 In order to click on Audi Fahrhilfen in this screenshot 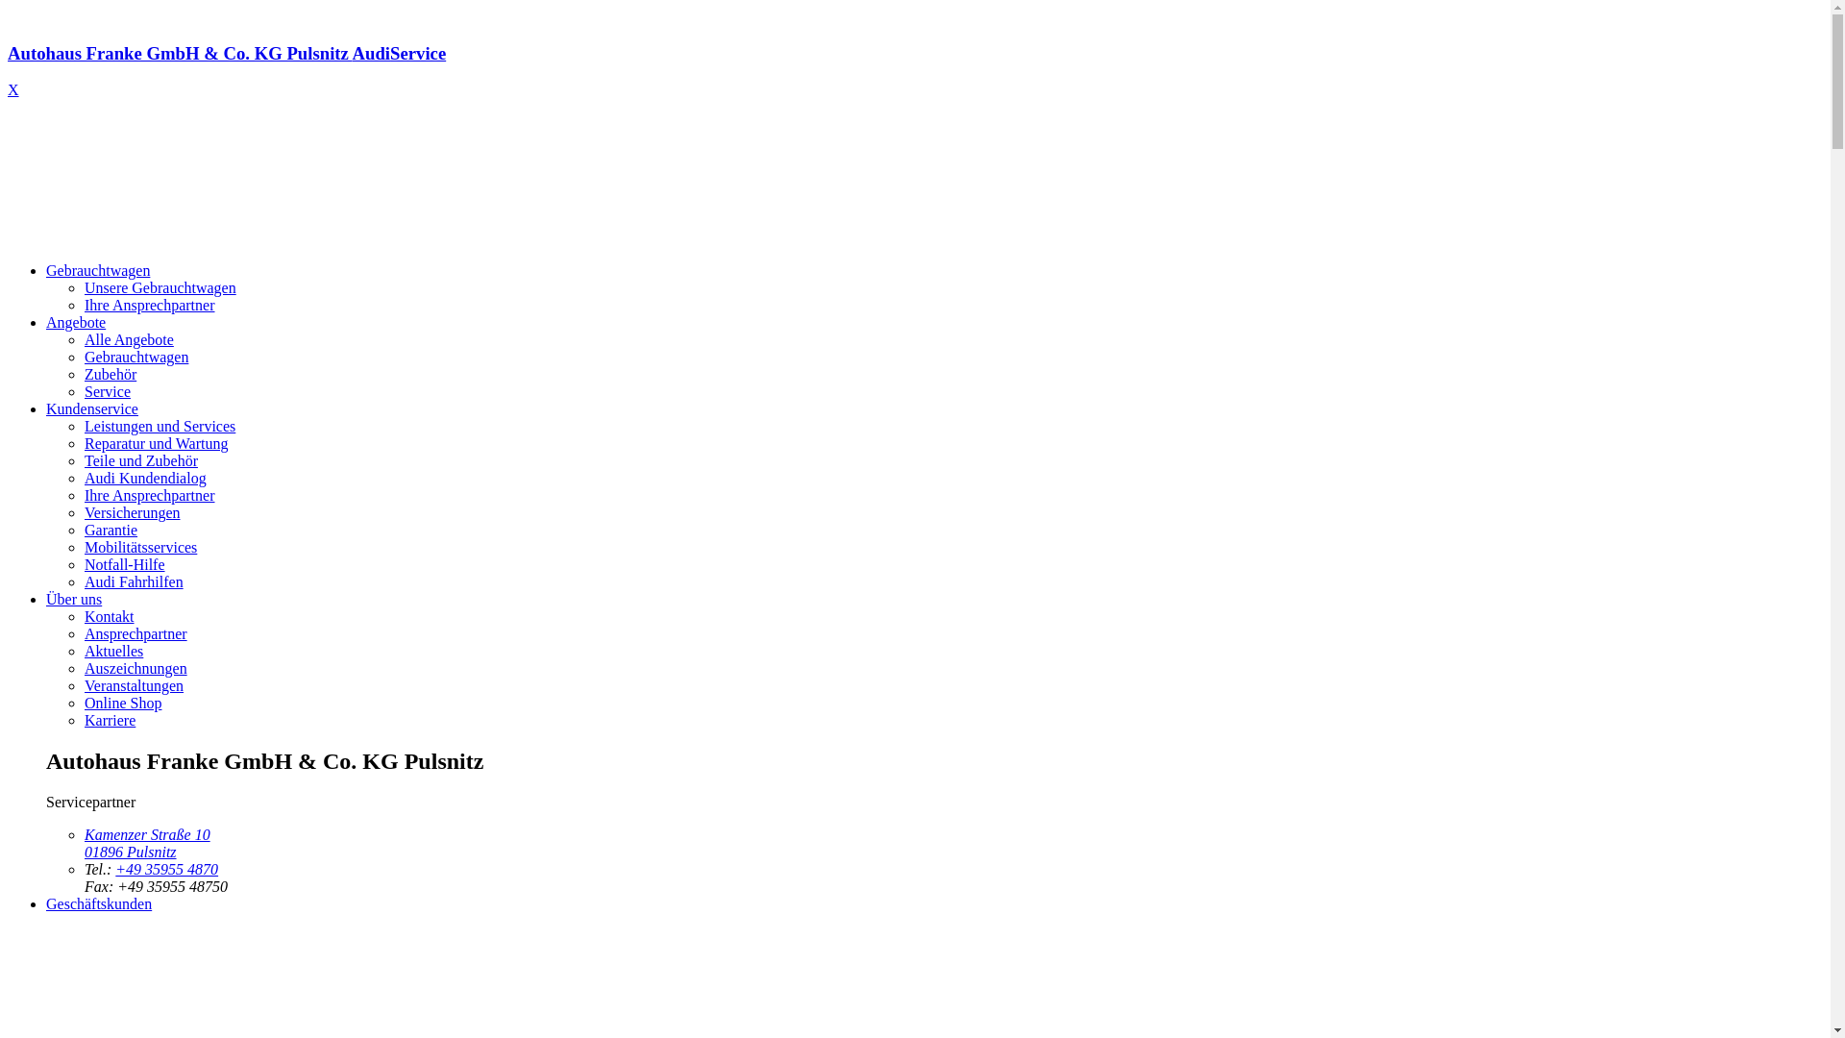, I will do `click(135, 582)`.